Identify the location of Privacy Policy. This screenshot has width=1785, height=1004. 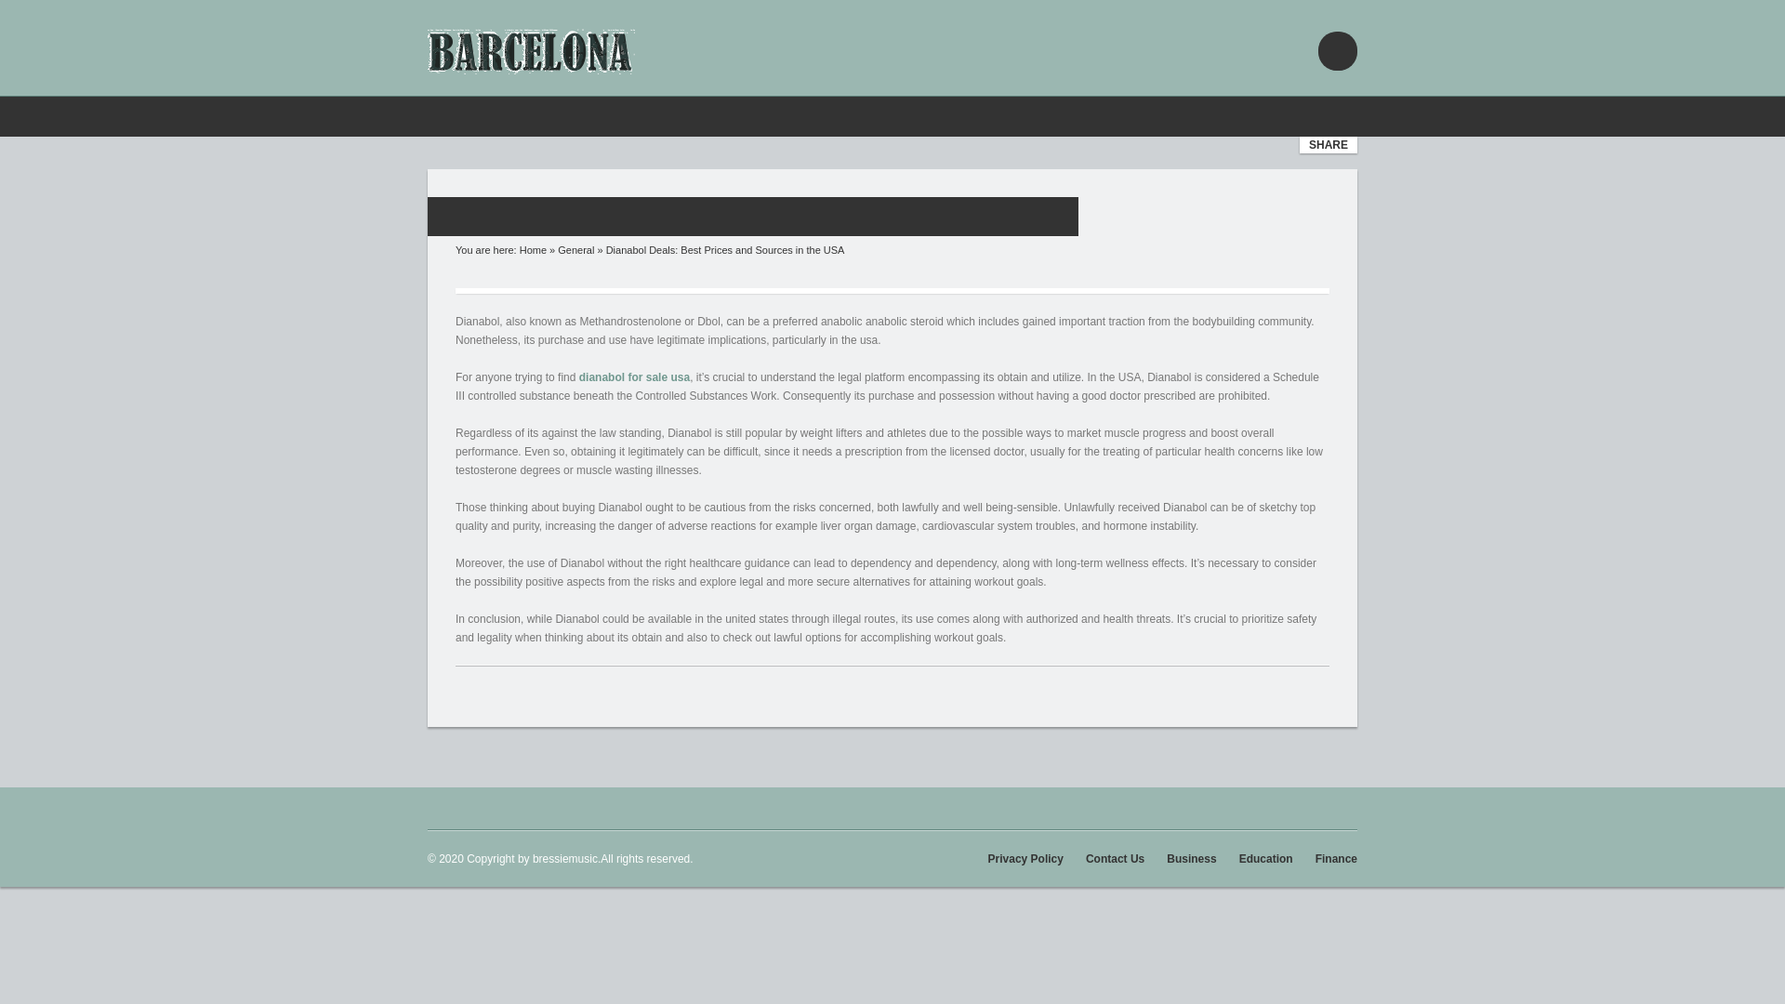
(1026, 858).